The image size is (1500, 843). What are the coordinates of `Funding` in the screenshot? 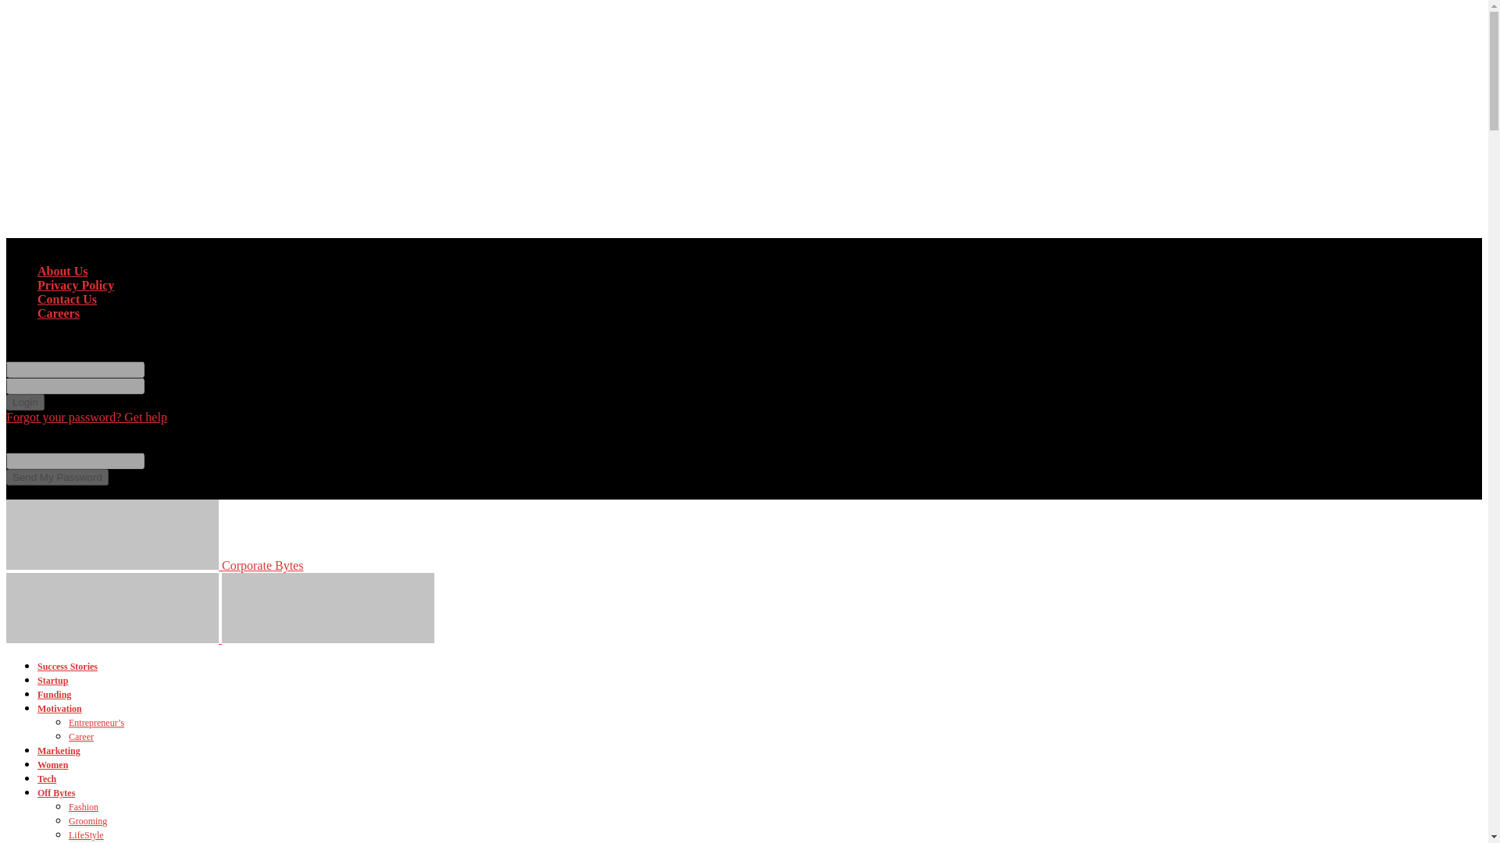 It's located at (54, 695).